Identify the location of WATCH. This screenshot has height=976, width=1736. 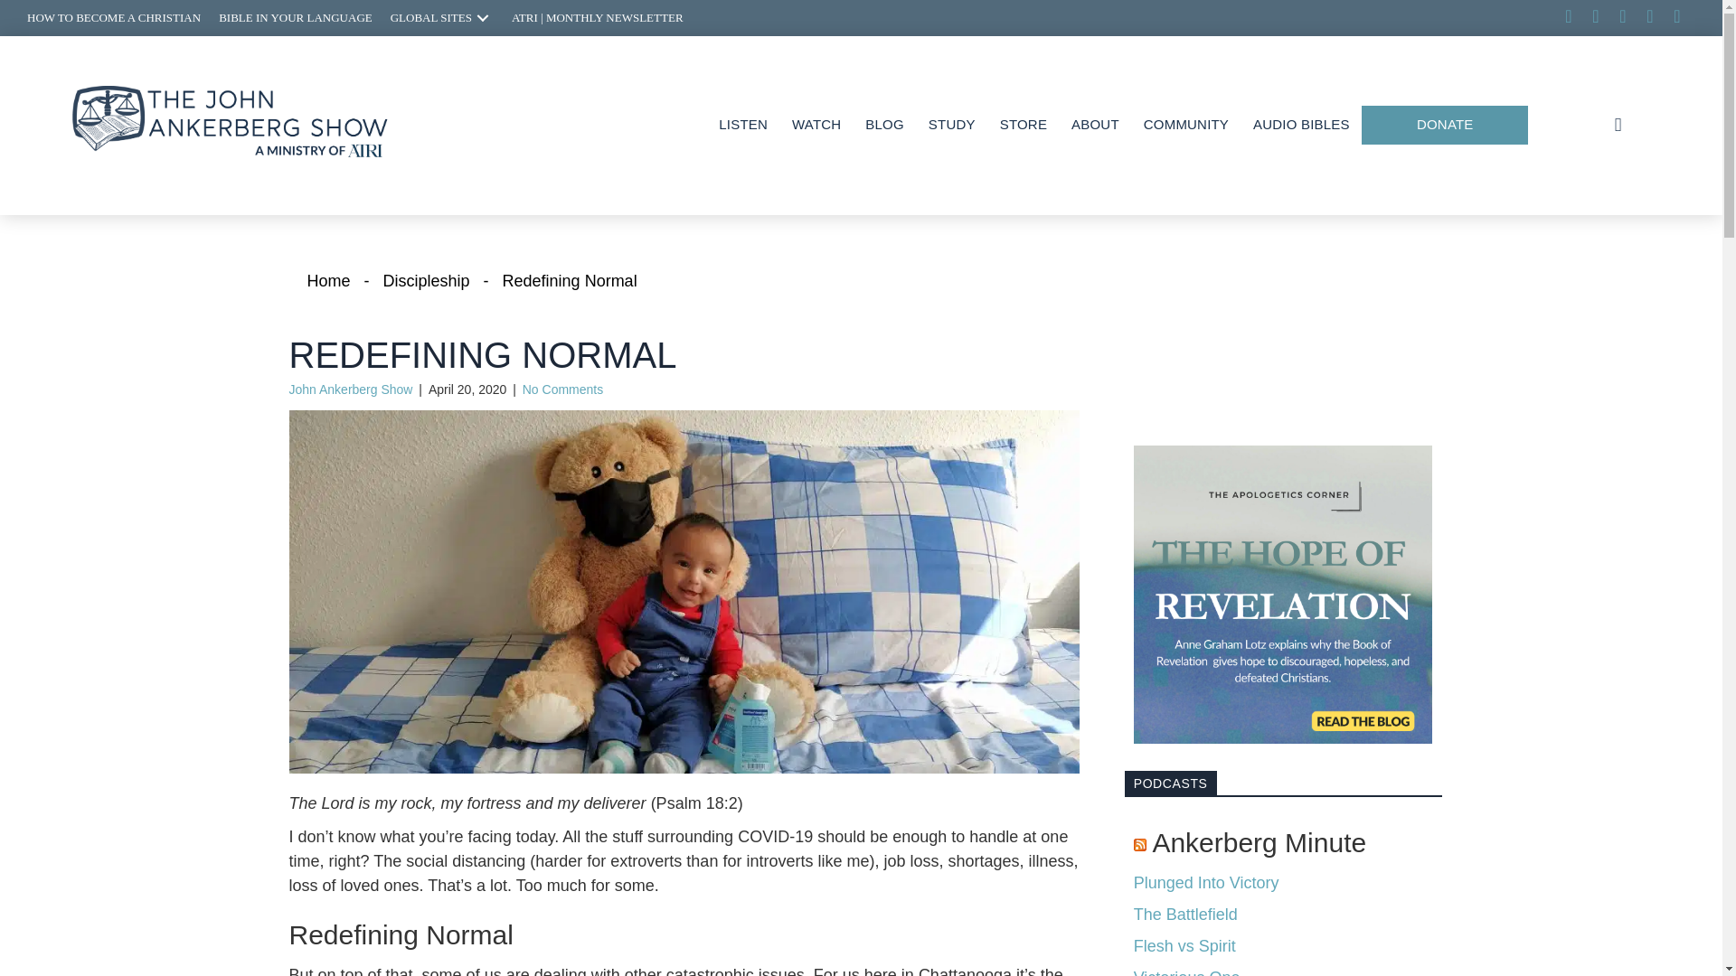
(816, 125).